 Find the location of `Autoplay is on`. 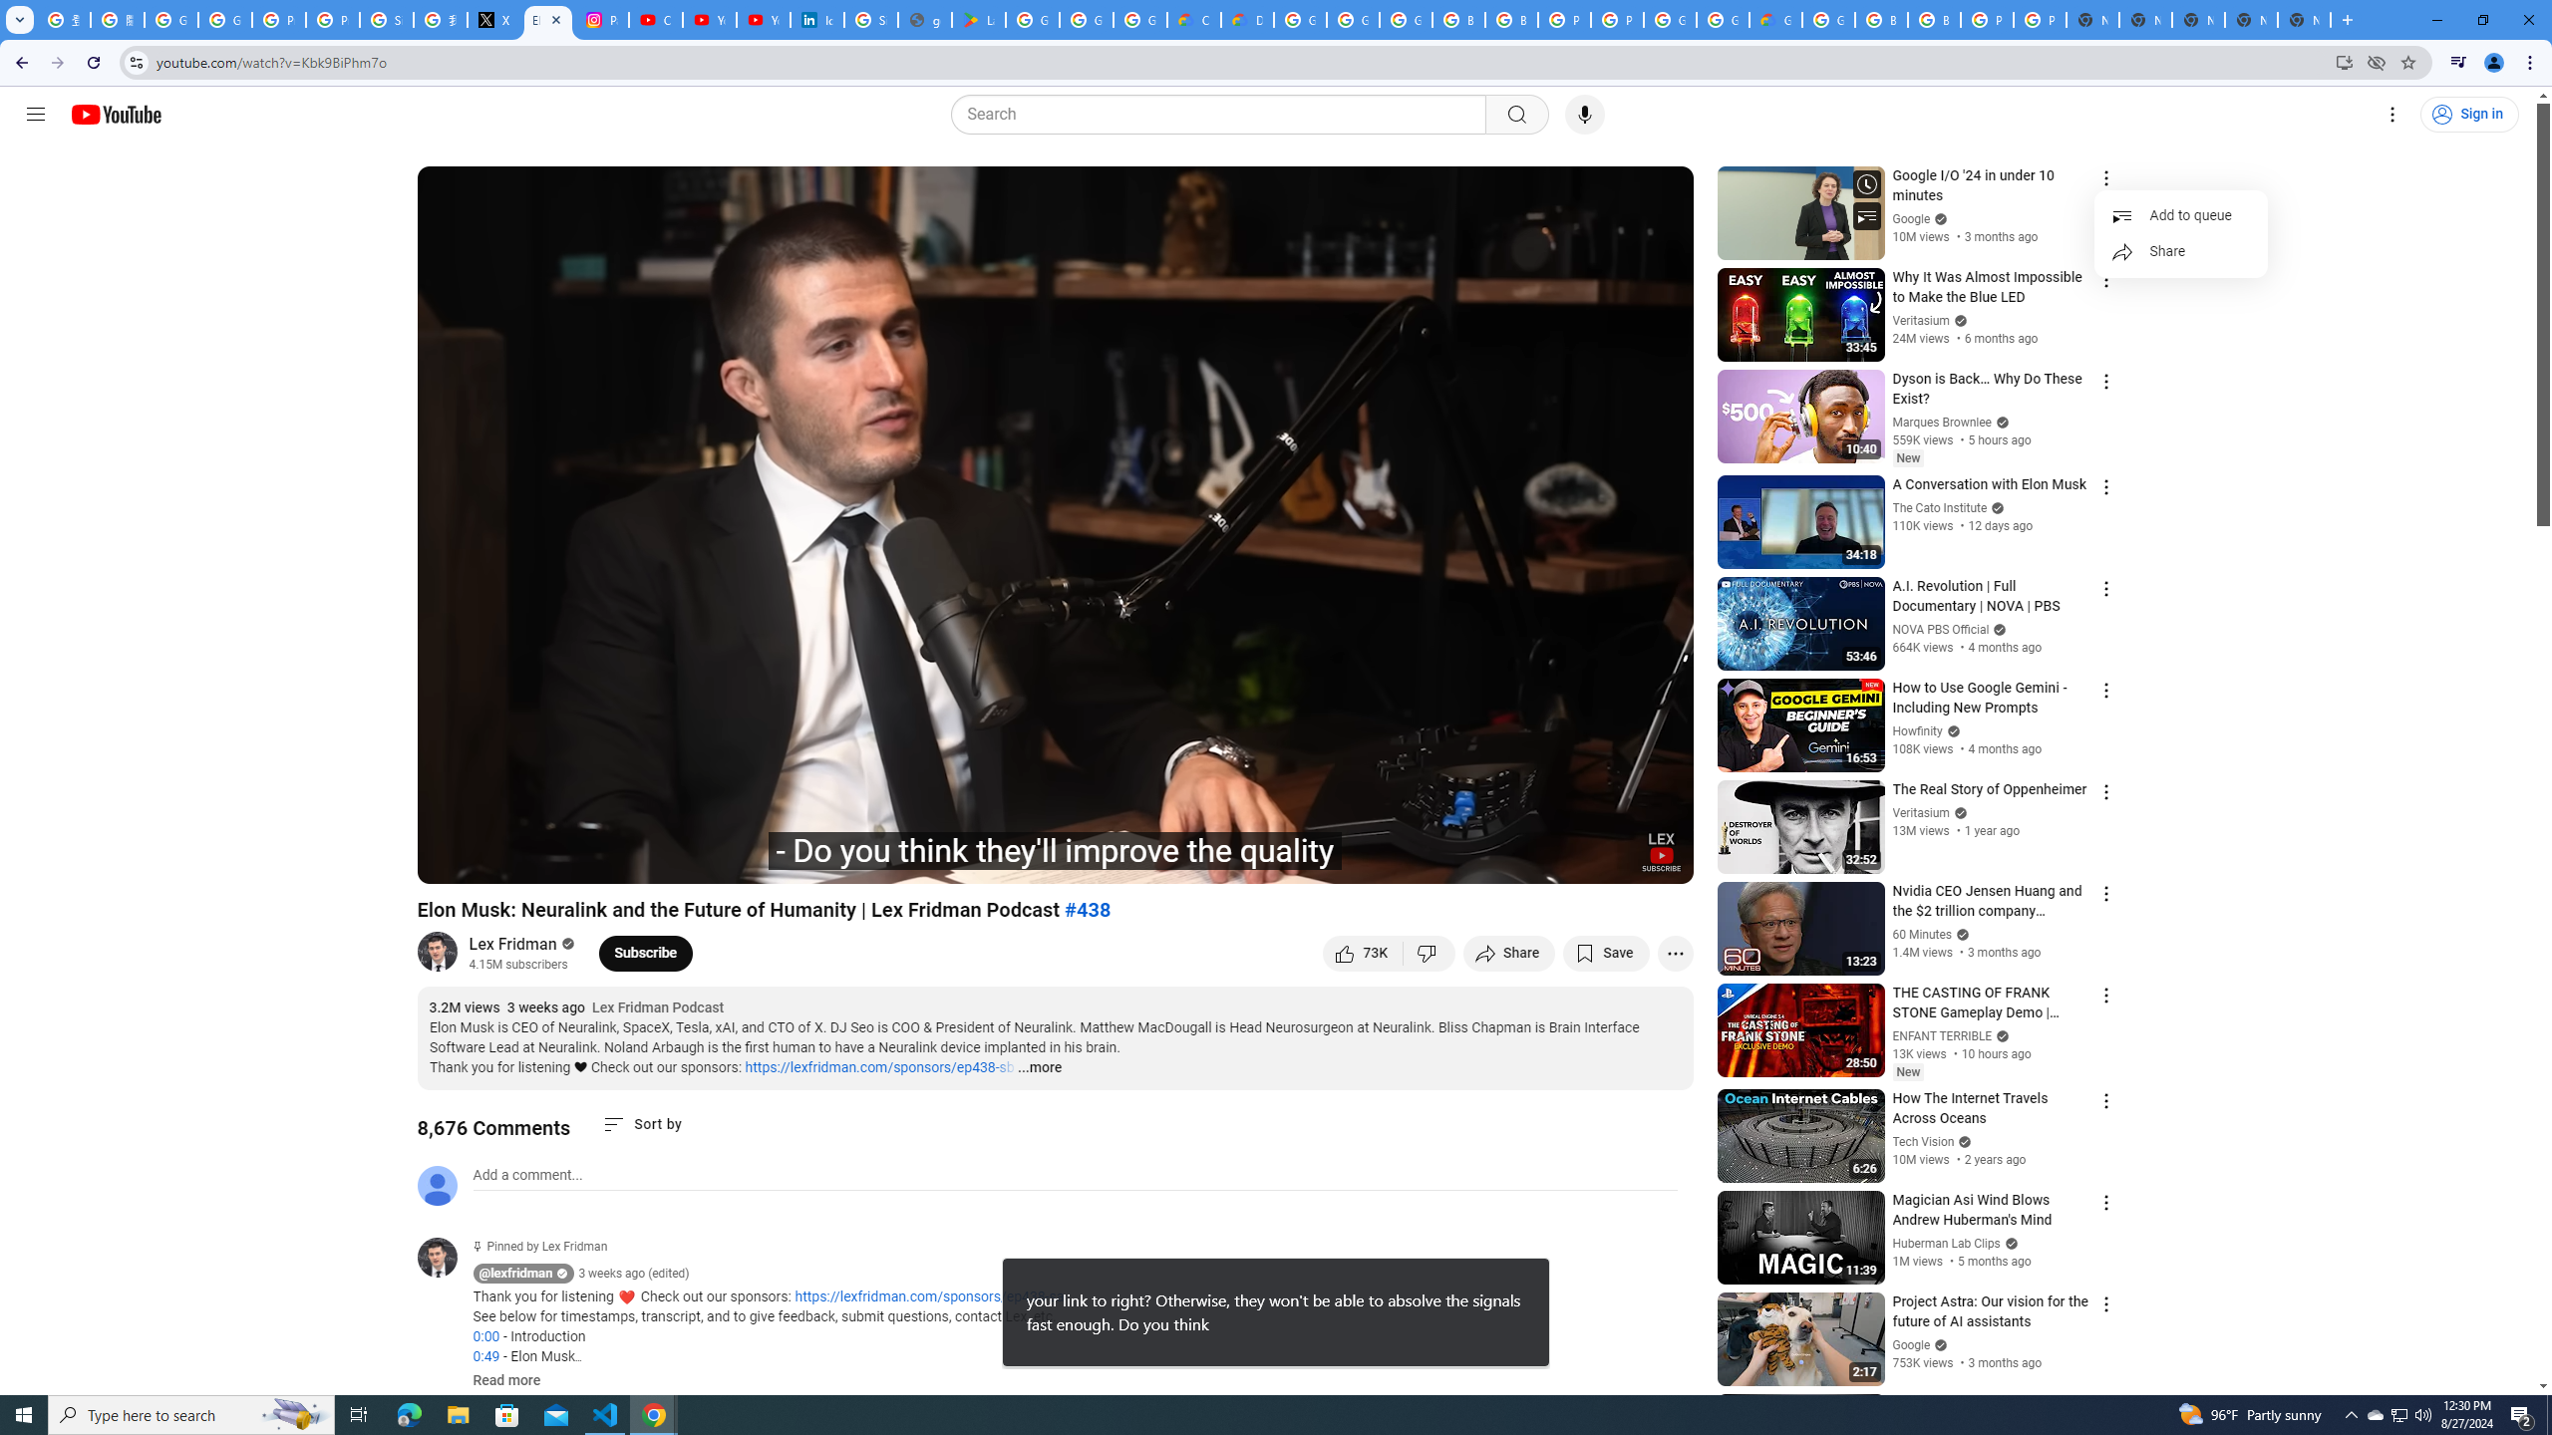

Autoplay is on is located at coordinates (1418, 860).